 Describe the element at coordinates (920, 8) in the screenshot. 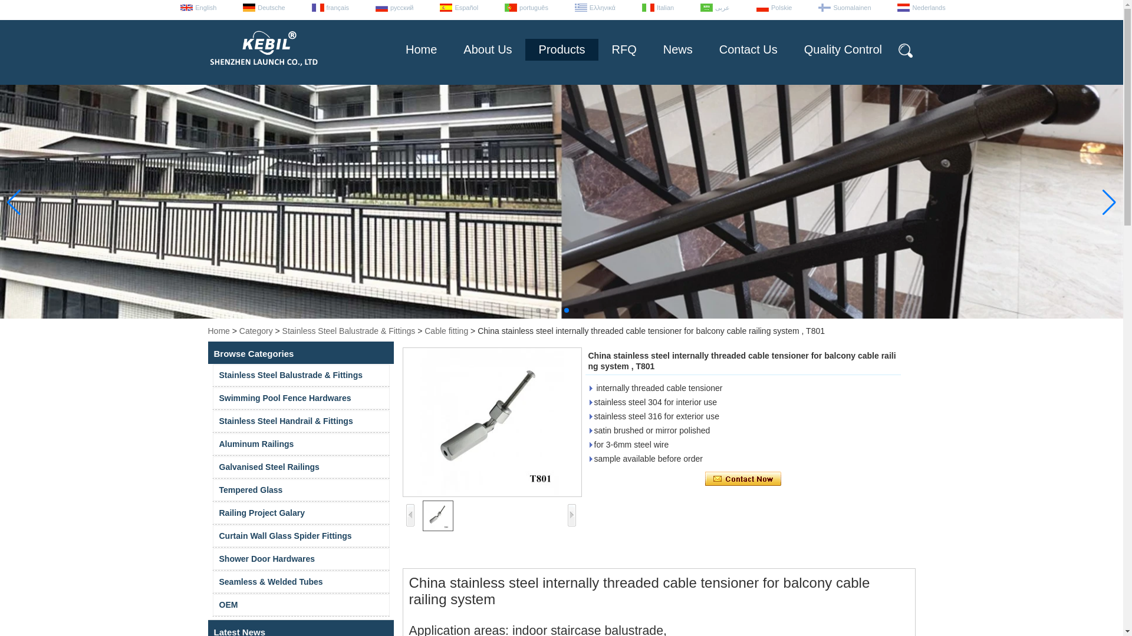

I see `Nederlands` at that location.